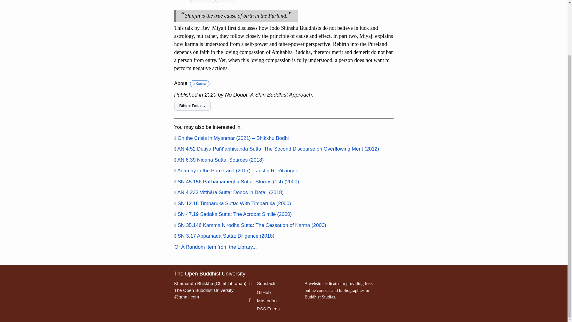 The width and height of the screenshot is (572, 322). I want to click on is canonical, so click(175, 149).